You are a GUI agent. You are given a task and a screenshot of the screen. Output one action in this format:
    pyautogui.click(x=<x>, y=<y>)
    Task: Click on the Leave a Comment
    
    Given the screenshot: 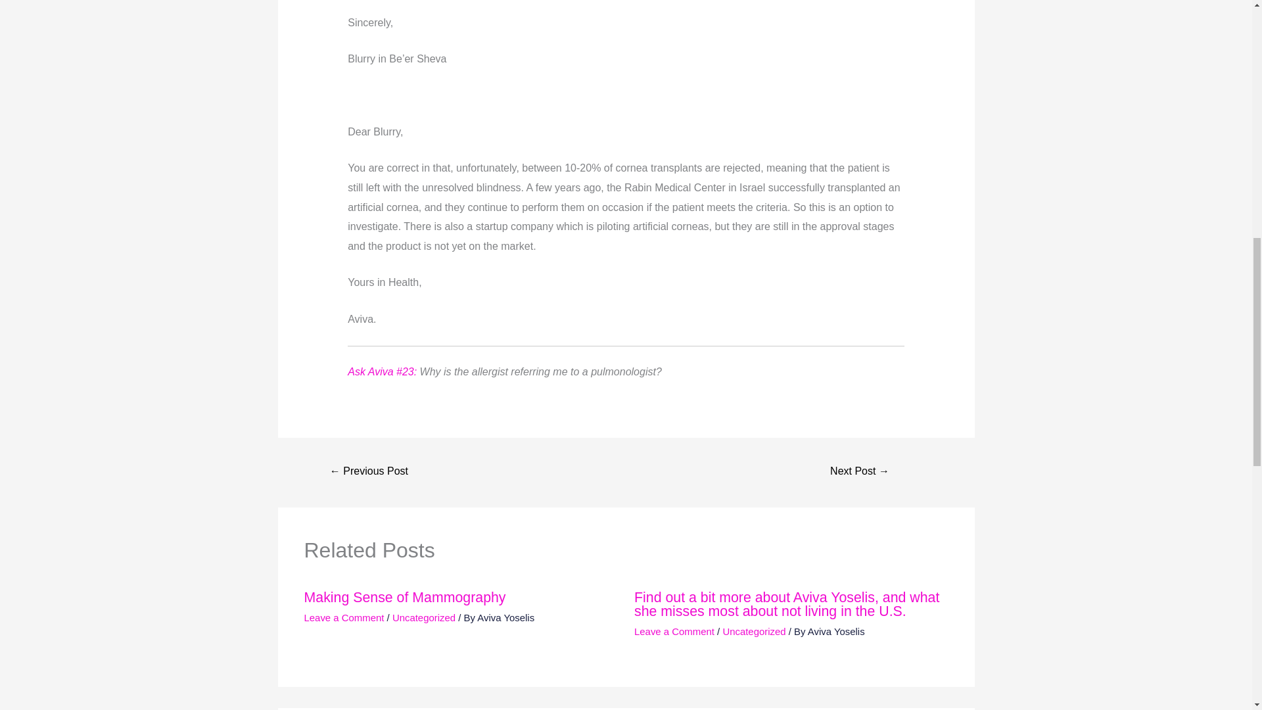 What is the action you would take?
    pyautogui.click(x=343, y=617)
    